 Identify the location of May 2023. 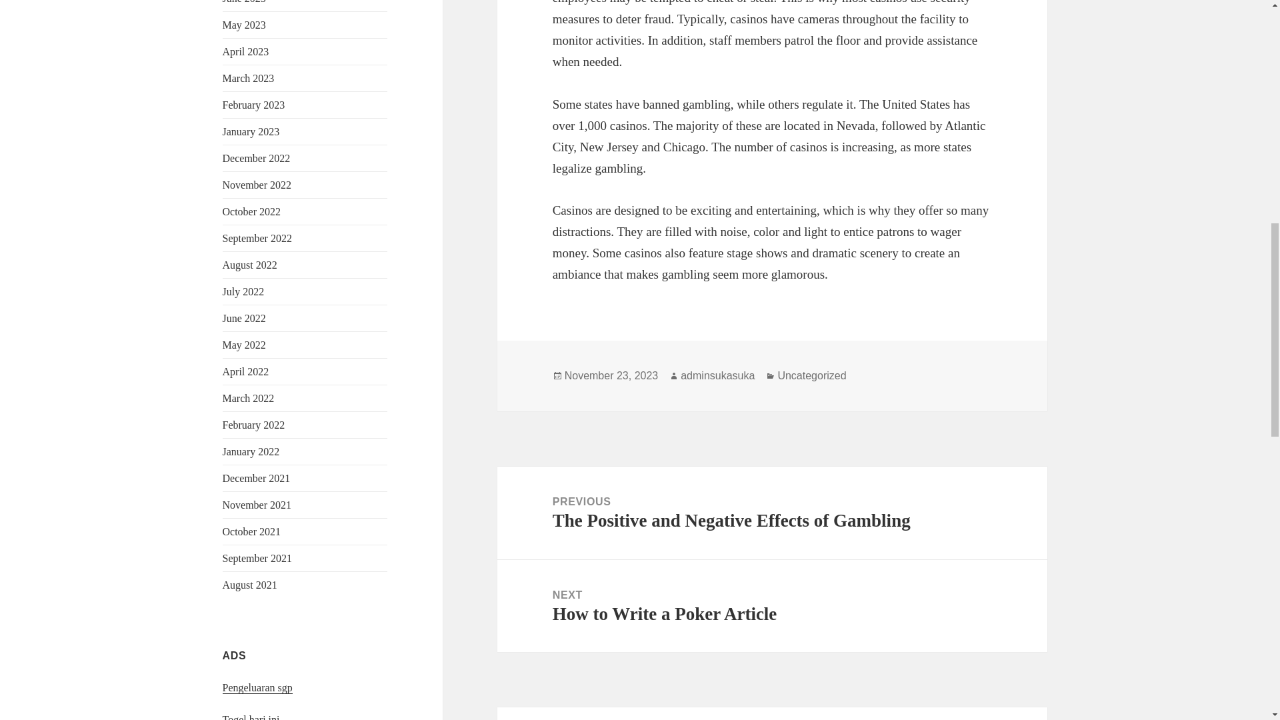
(244, 25).